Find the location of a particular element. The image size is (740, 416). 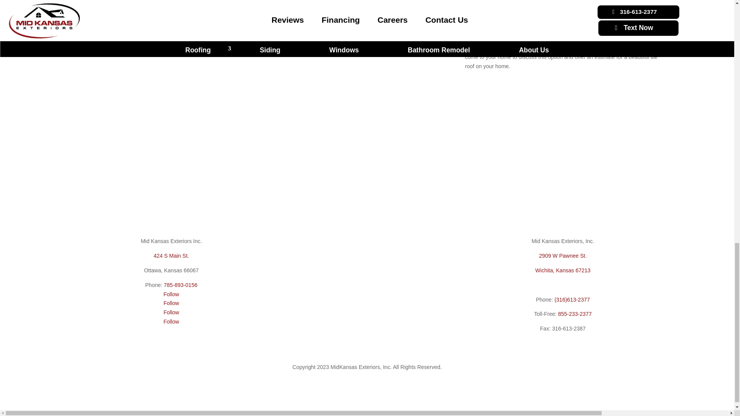

Follow on Facebook is located at coordinates (171, 294).